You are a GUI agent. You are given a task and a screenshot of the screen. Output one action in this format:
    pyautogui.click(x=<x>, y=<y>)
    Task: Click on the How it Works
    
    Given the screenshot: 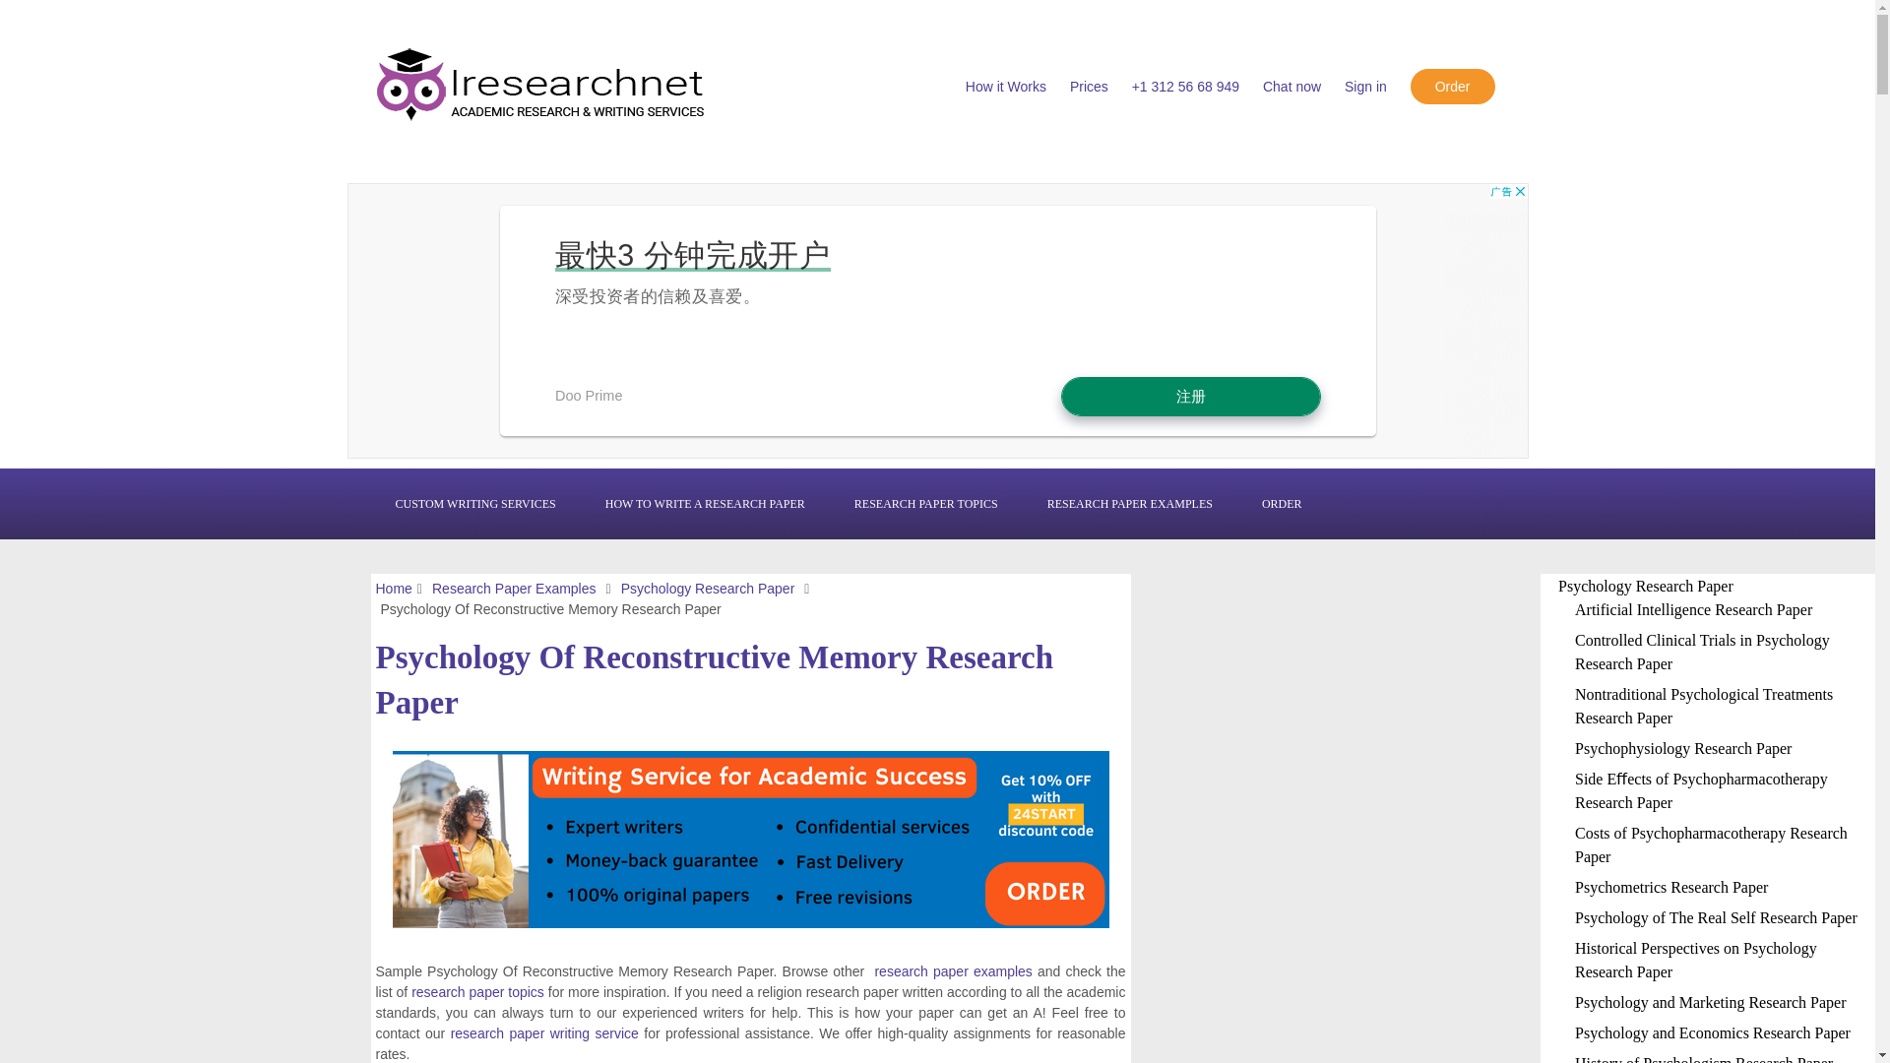 What is the action you would take?
    pyautogui.click(x=1006, y=87)
    